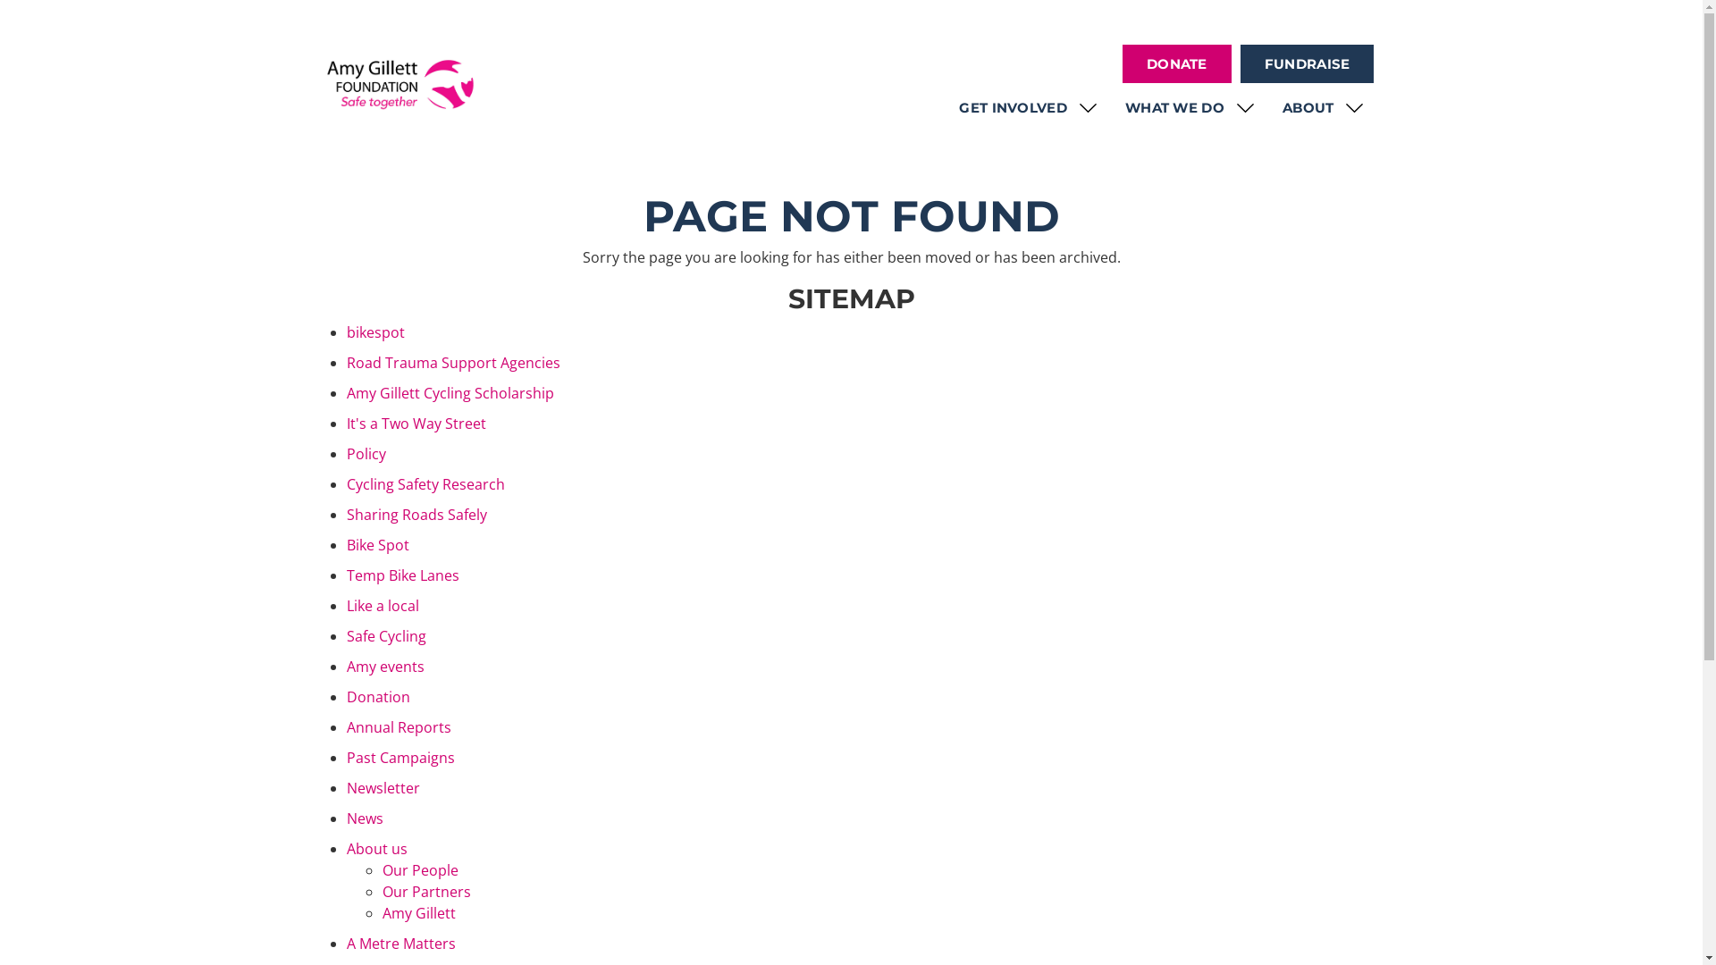 This screenshot has width=1716, height=965. I want to click on Our People, so click(420, 870).